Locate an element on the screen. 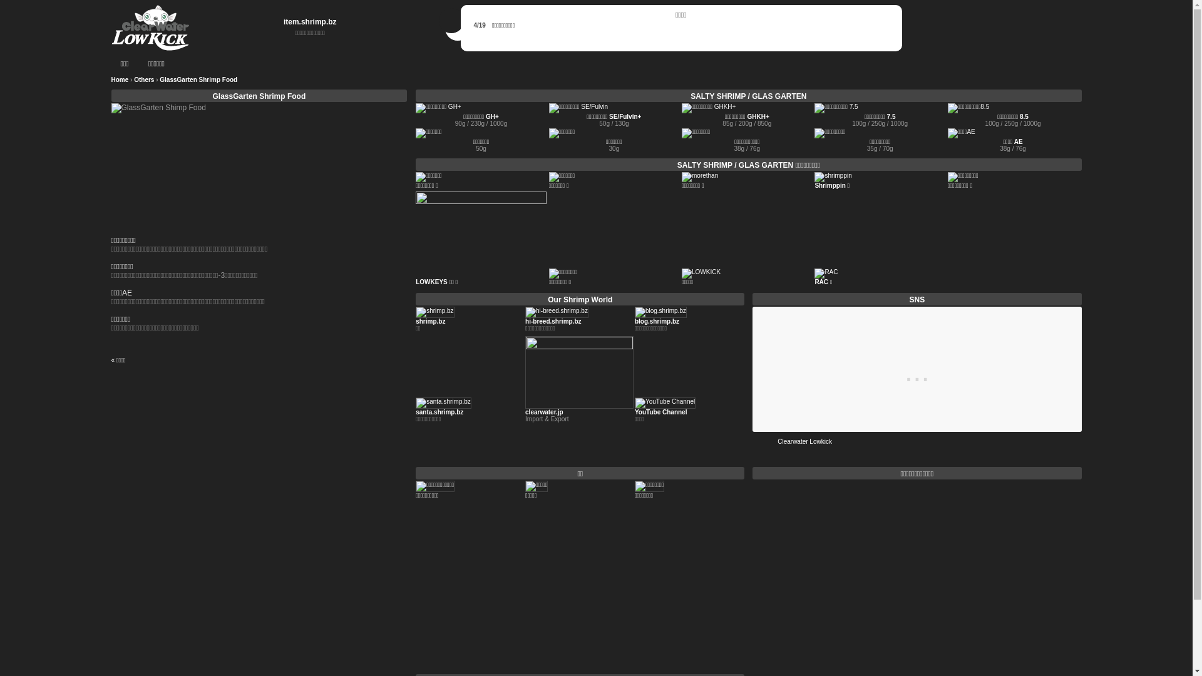 This screenshot has height=676, width=1202. GlassGarten Shrimp Food is located at coordinates (259, 96).